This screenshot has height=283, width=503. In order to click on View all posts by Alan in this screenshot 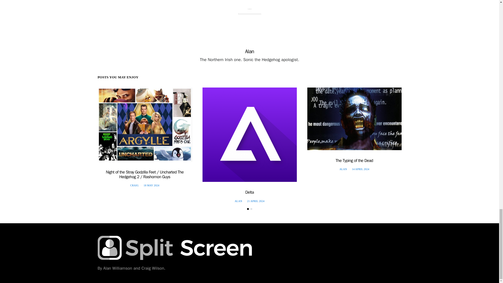, I will do `click(343, 169)`.